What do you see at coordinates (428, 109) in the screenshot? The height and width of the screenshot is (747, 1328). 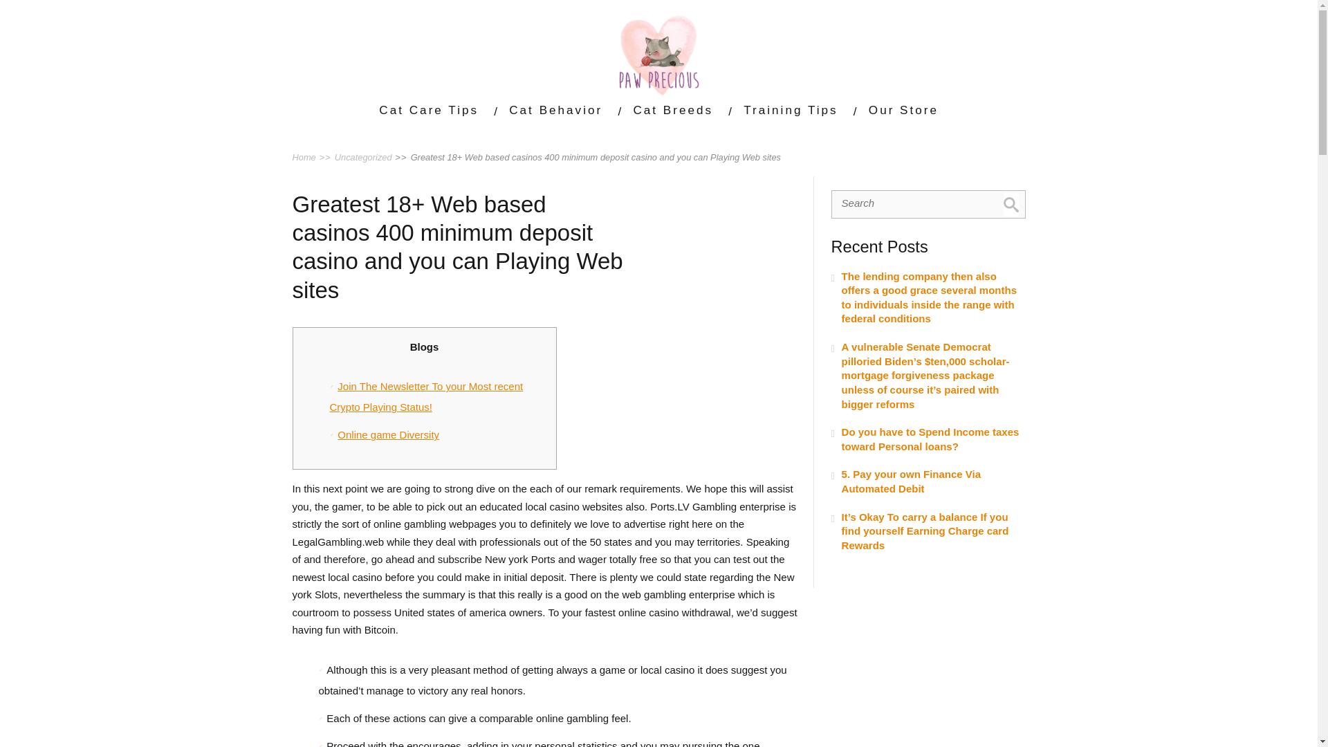 I see `Cat Care Tips` at bounding box center [428, 109].